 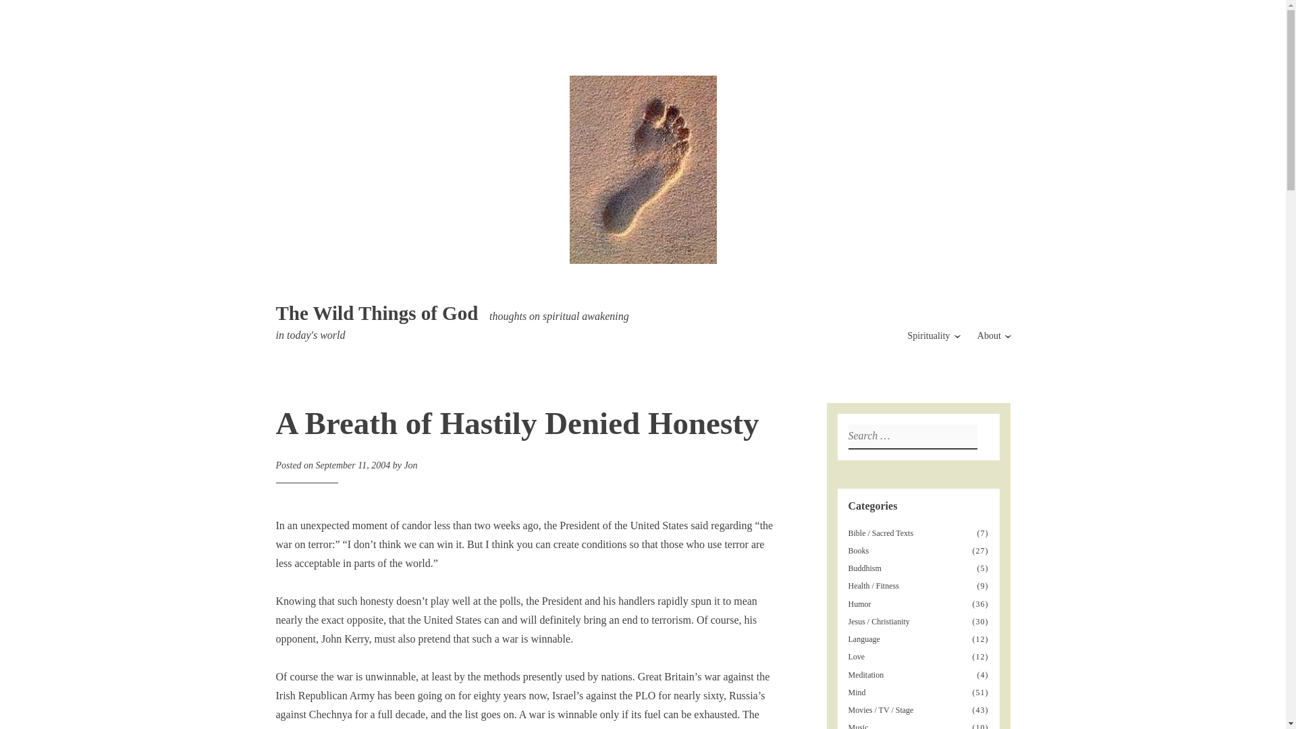 I want to click on Meditation, so click(x=867, y=674).